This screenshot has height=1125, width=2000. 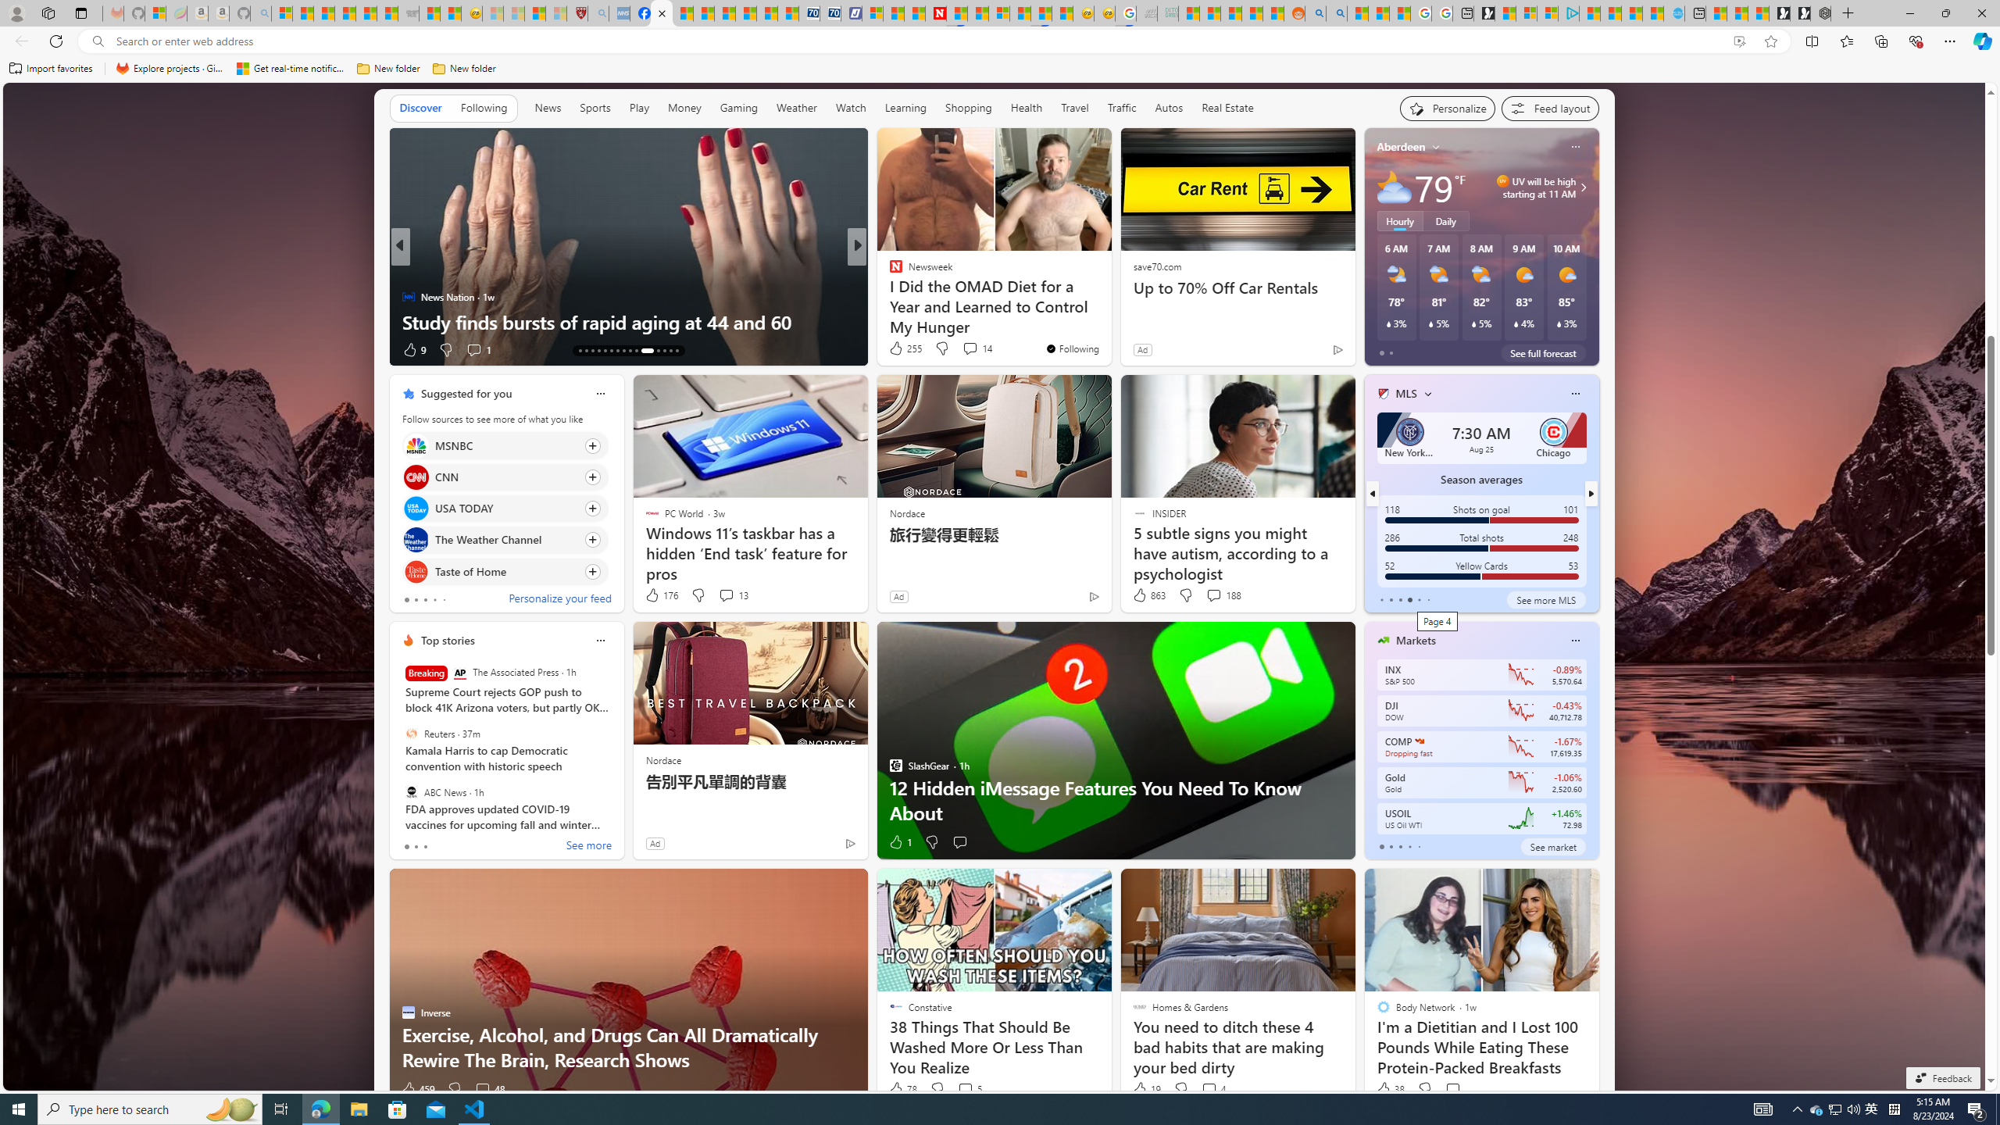 I want to click on BuzzFeed, so click(x=888, y=271).